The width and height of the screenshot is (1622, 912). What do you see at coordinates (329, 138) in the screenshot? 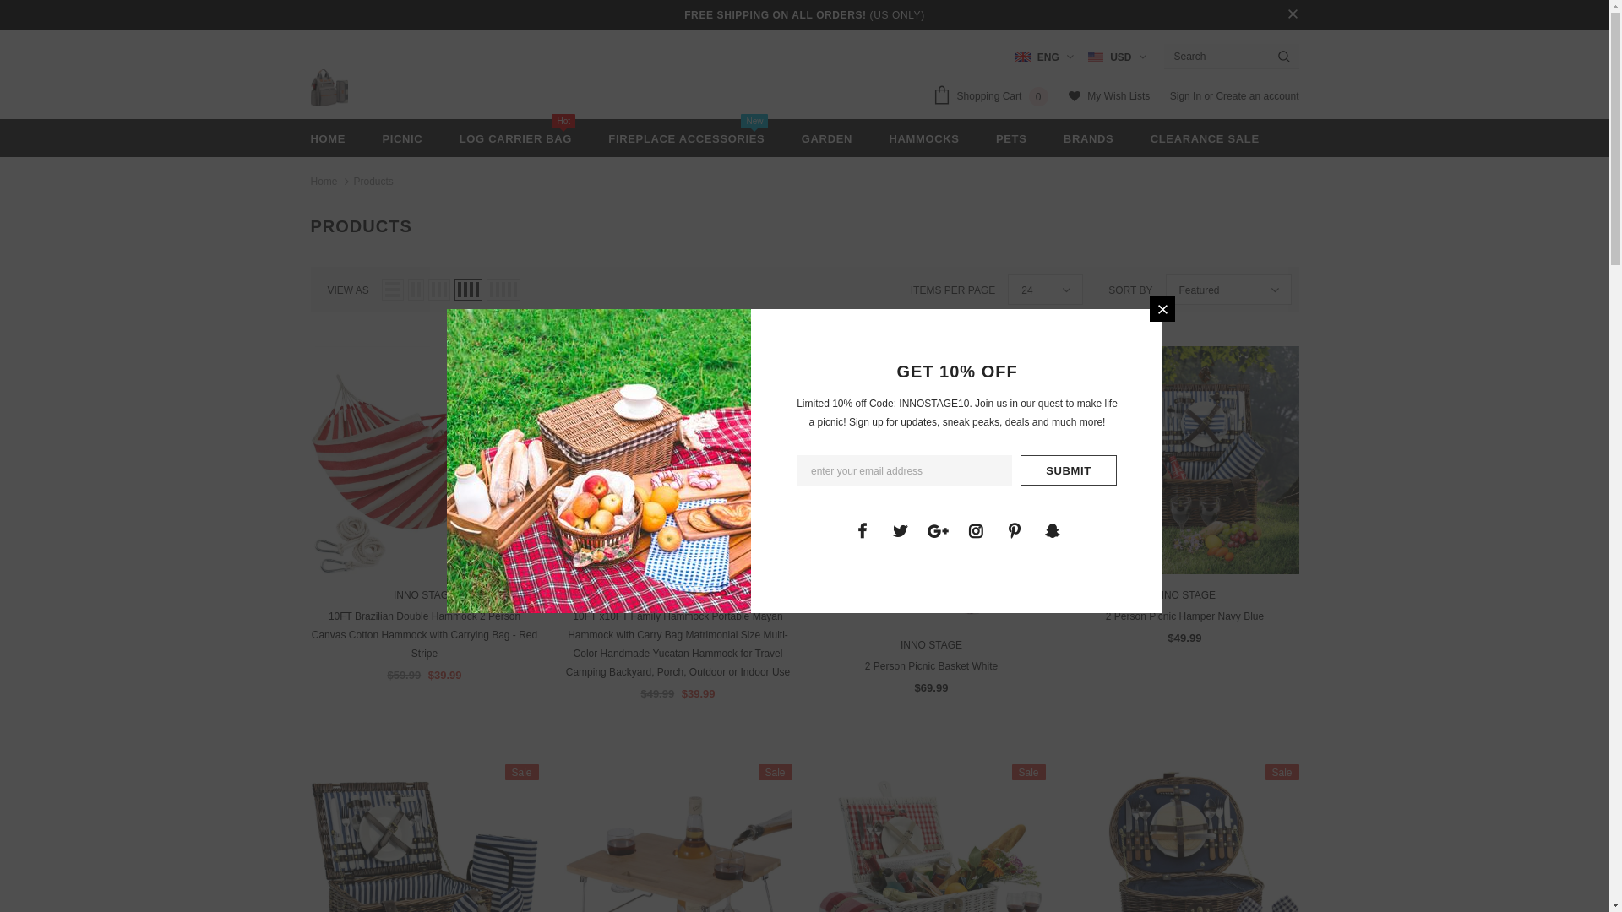
I see `HOME` at bounding box center [329, 138].